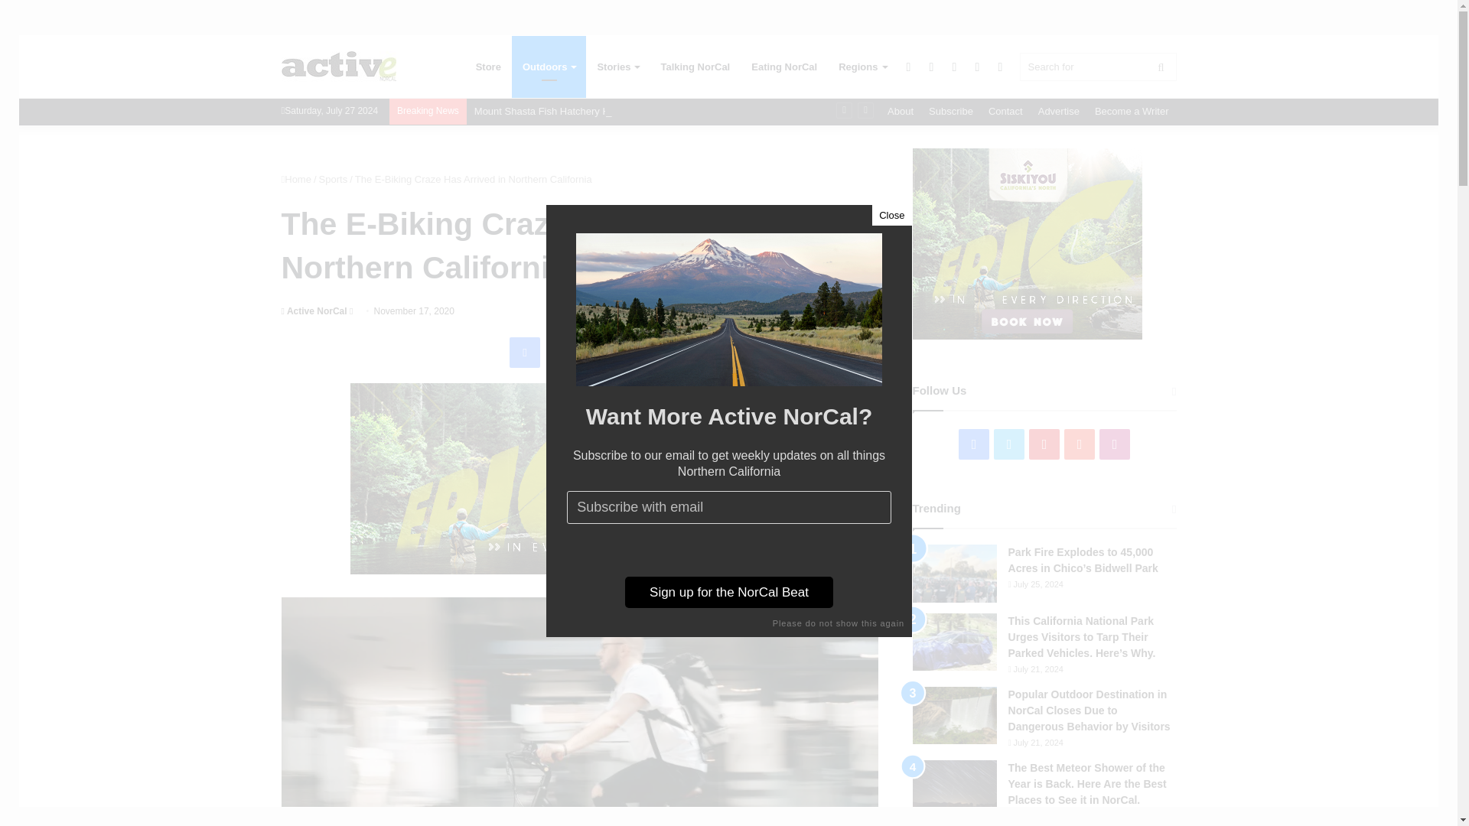  What do you see at coordinates (617, 67) in the screenshot?
I see `Stories` at bounding box center [617, 67].